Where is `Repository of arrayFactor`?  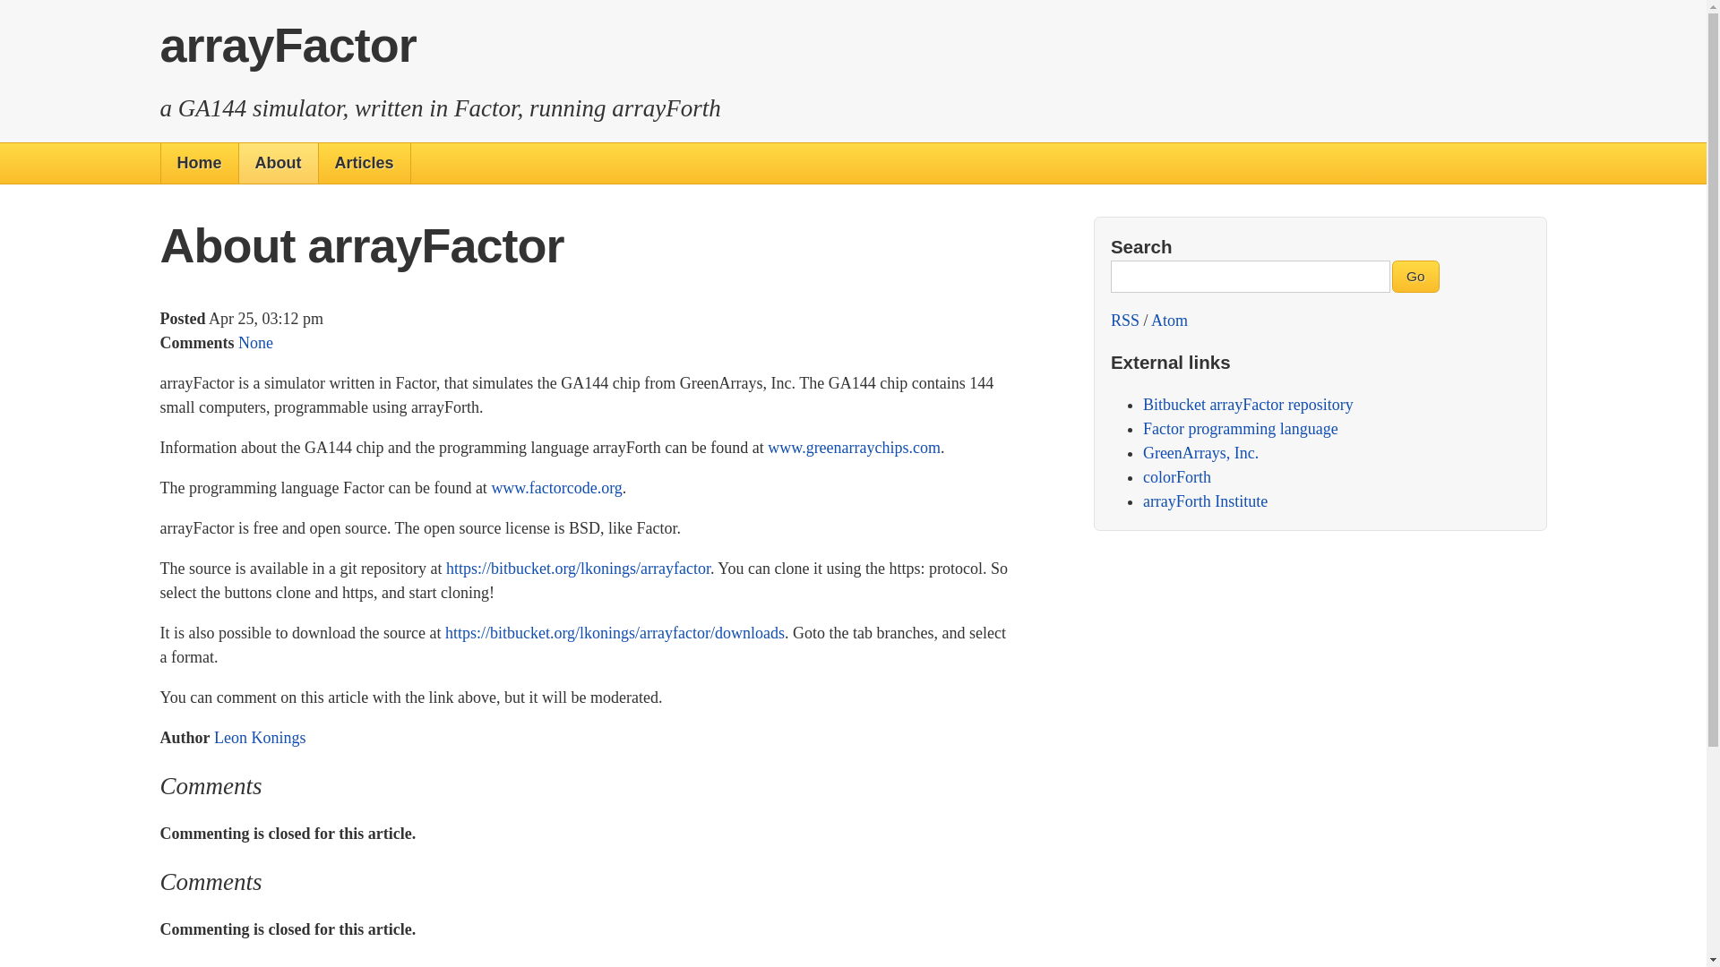 Repository of arrayFactor is located at coordinates (1249, 405).